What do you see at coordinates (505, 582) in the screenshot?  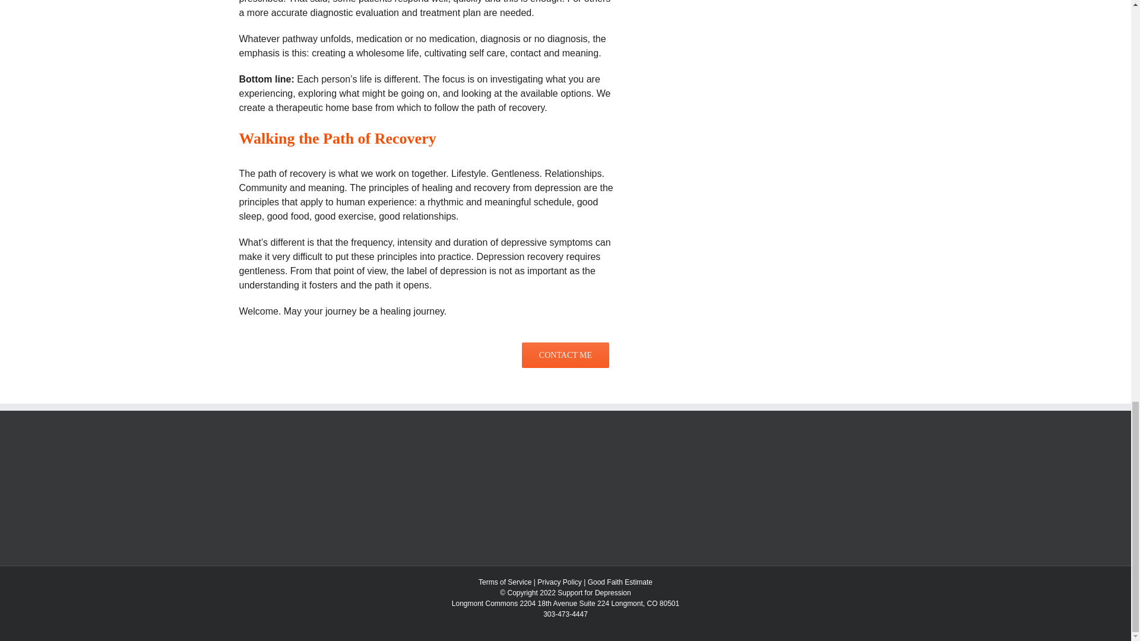 I see `Terms of Service` at bounding box center [505, 582].